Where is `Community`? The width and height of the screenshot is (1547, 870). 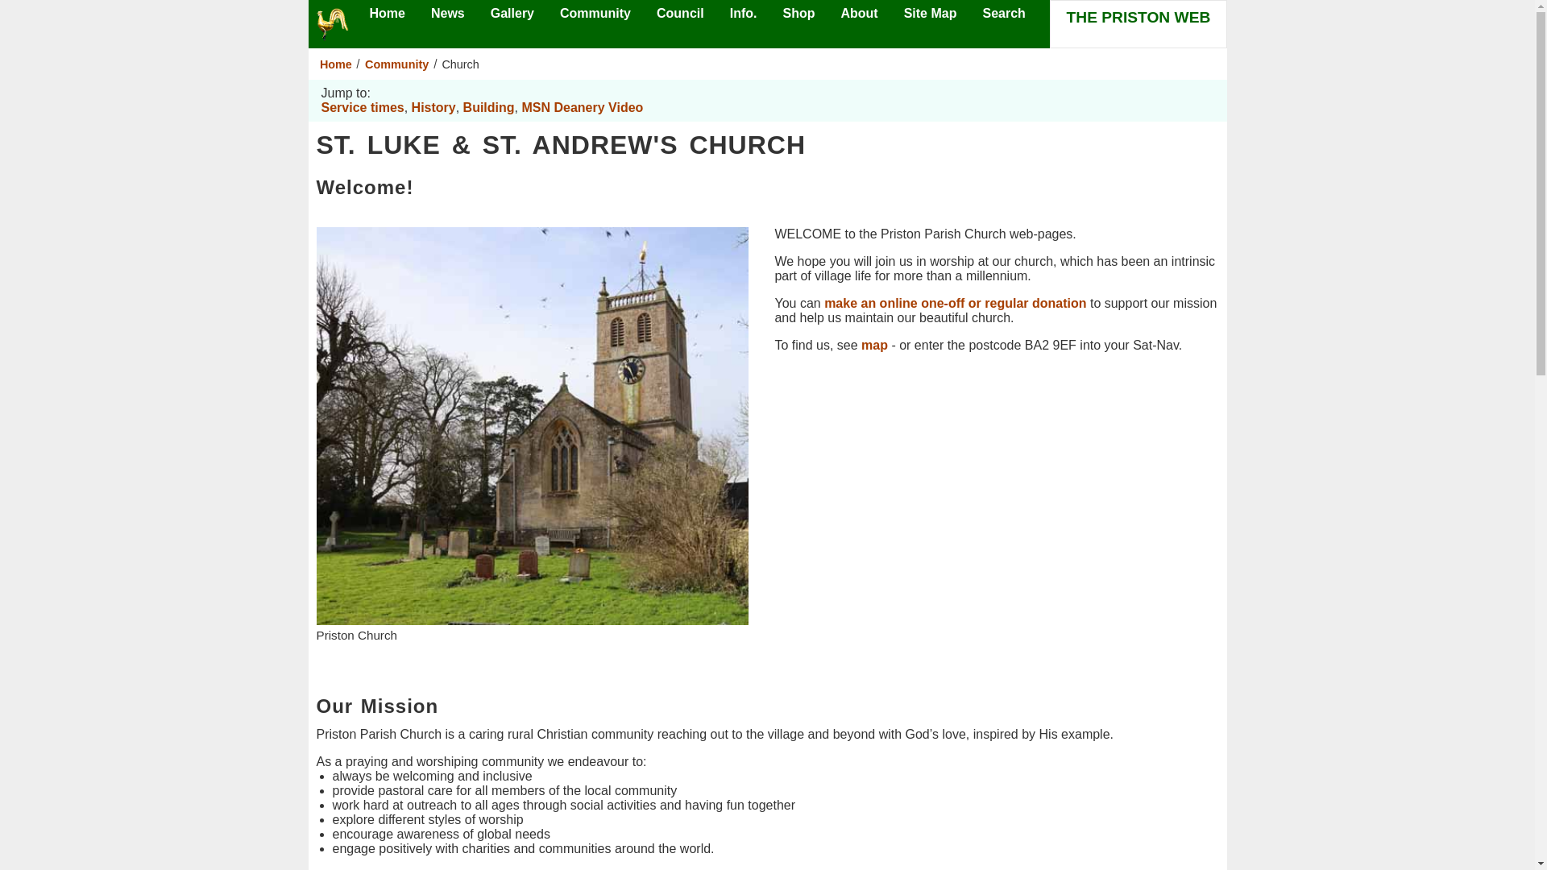
Community is located at coordinates (396, 64).